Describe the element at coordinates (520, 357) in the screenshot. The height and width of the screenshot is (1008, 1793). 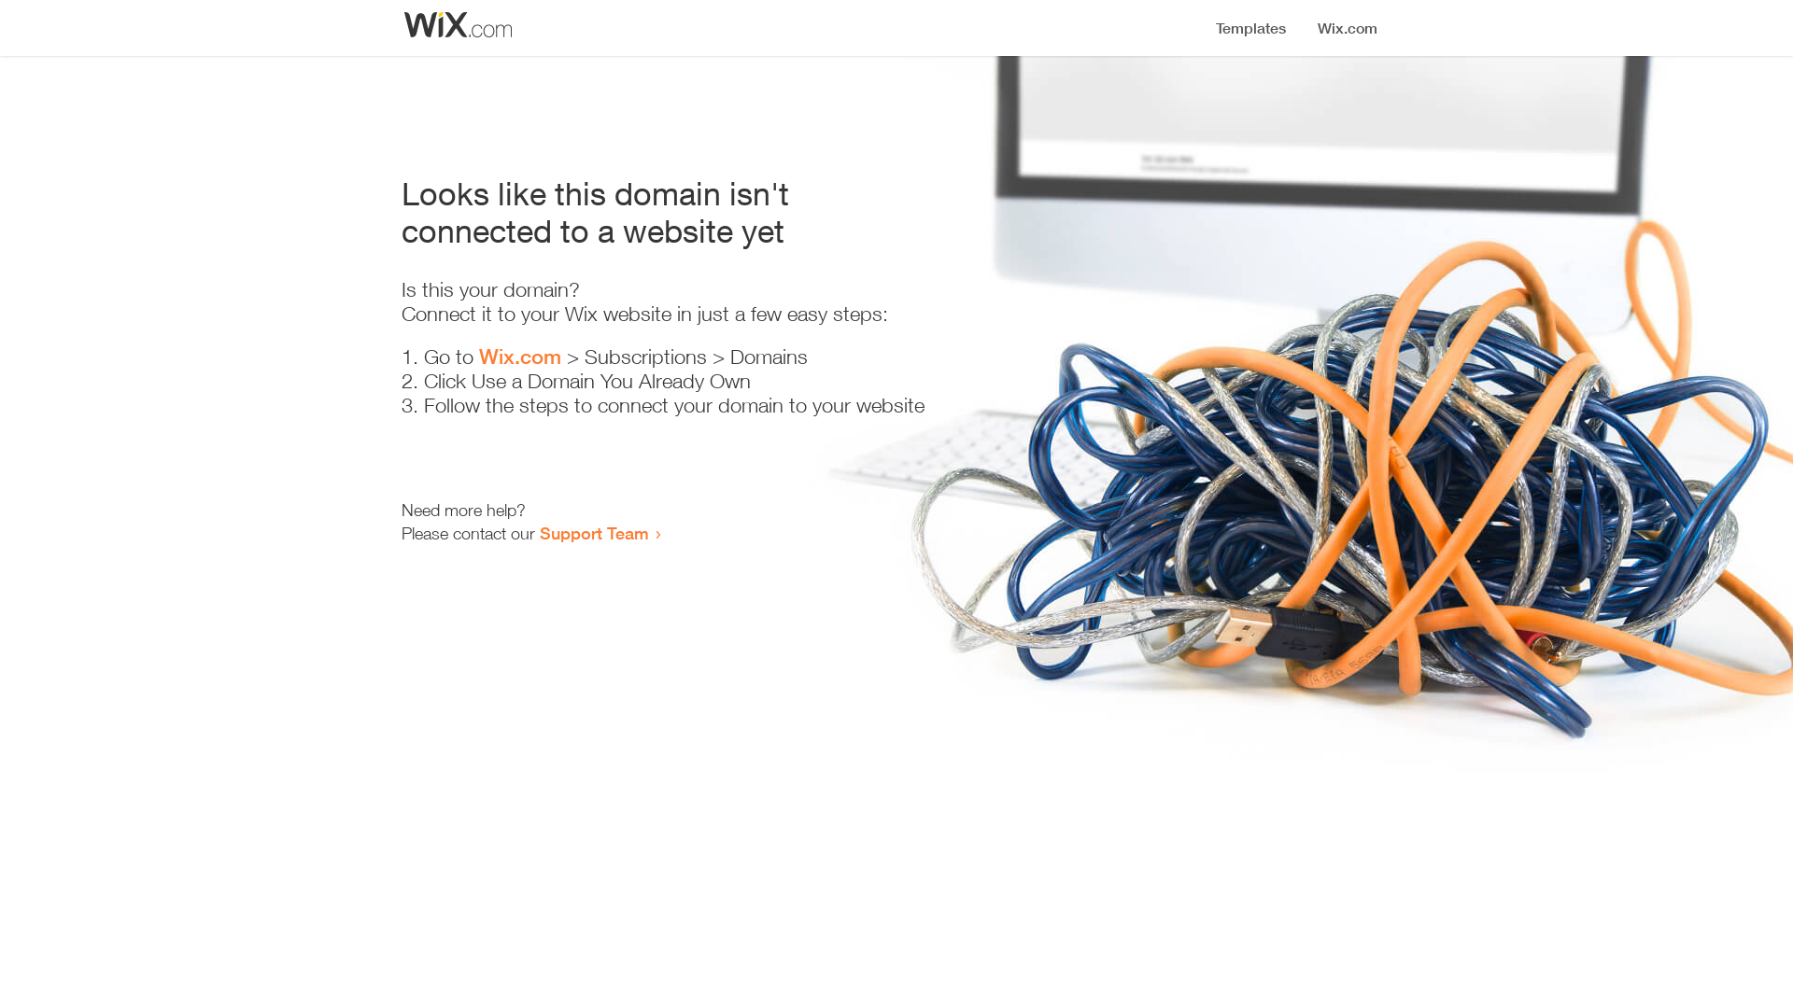
I see `Wix.com` at that location.